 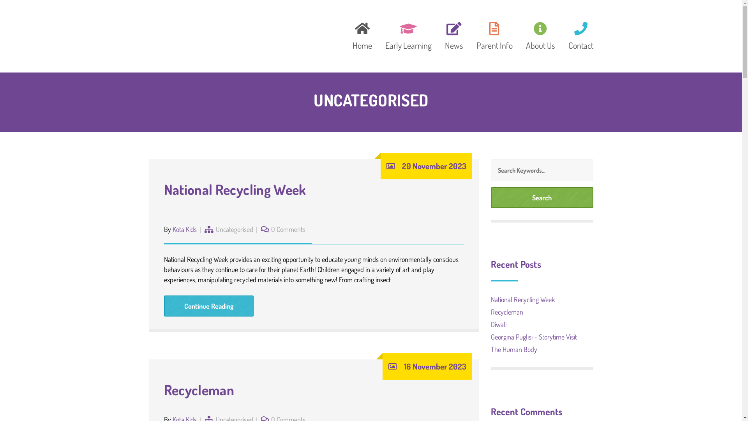 I want to click on Contact, so click(x=578, y=34).